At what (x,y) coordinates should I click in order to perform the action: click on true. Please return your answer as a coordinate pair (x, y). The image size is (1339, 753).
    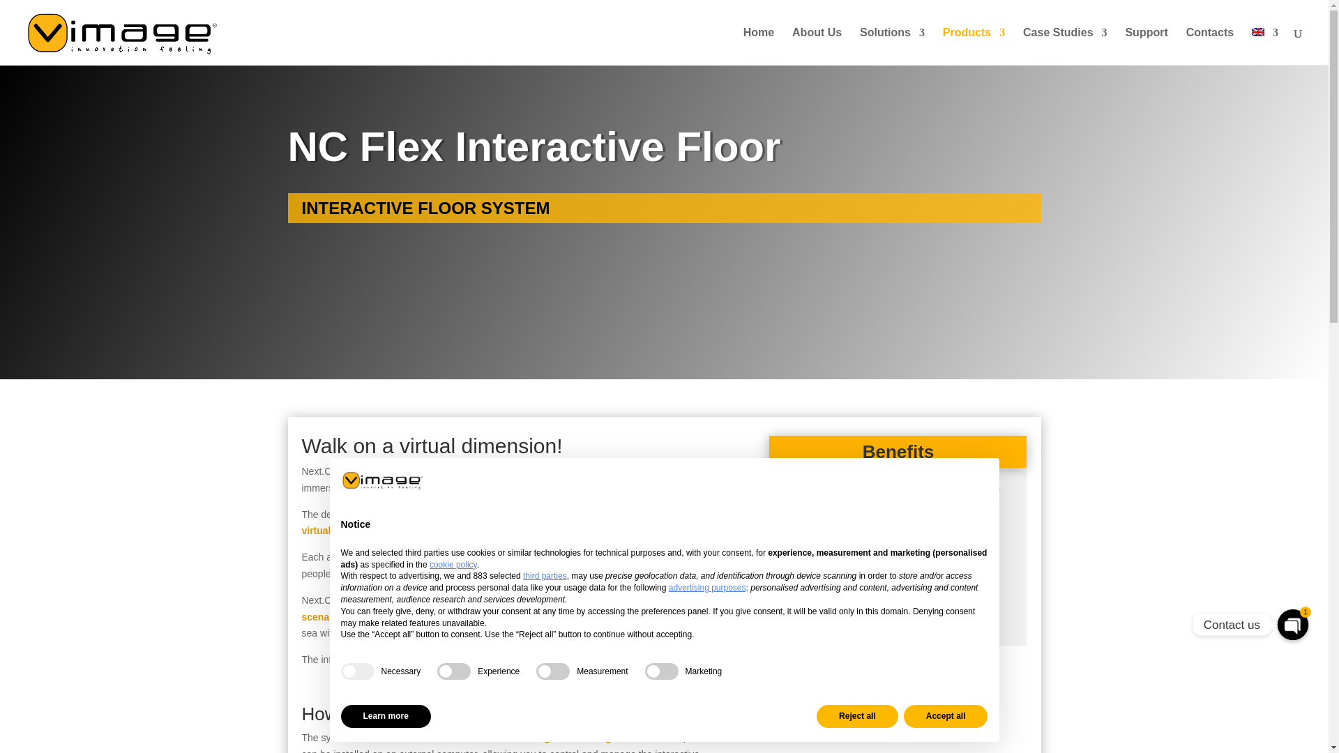
    Looking at the image, I should click on (356, 671).